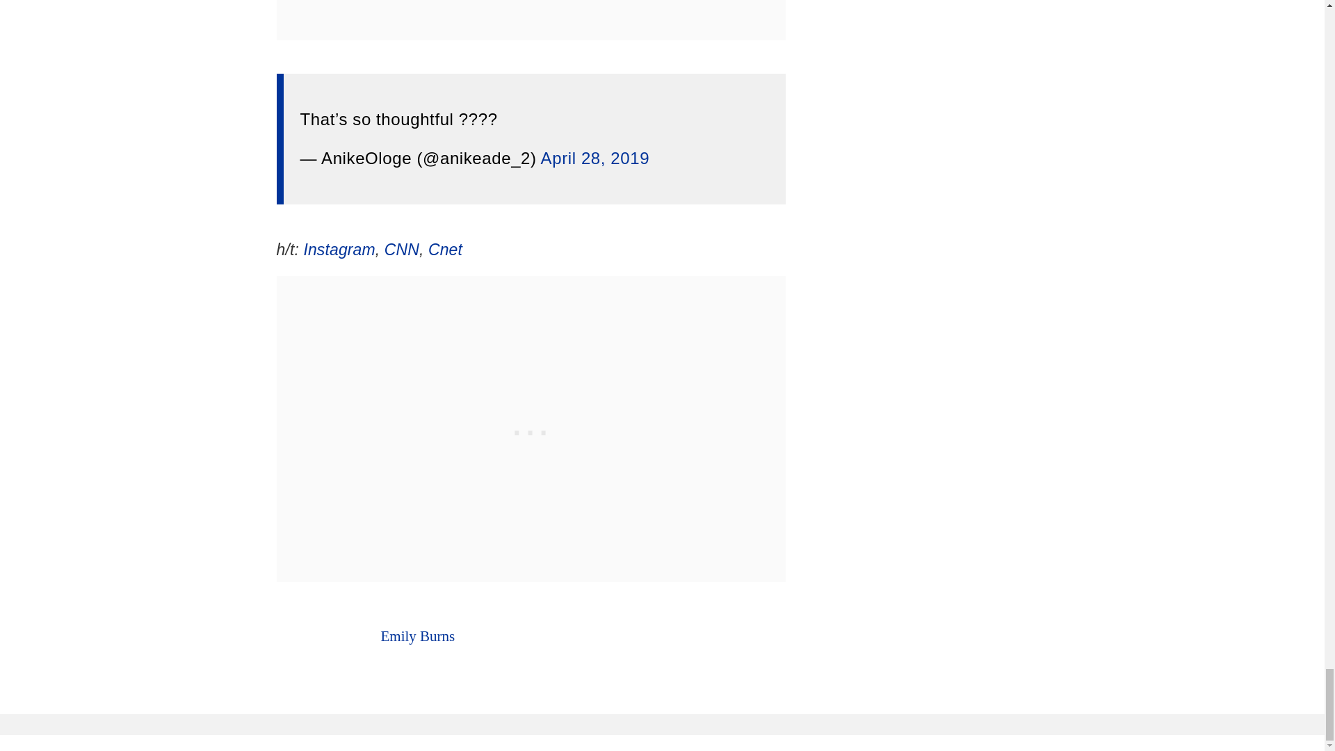  I want to click on CNN, so click(401, 249).